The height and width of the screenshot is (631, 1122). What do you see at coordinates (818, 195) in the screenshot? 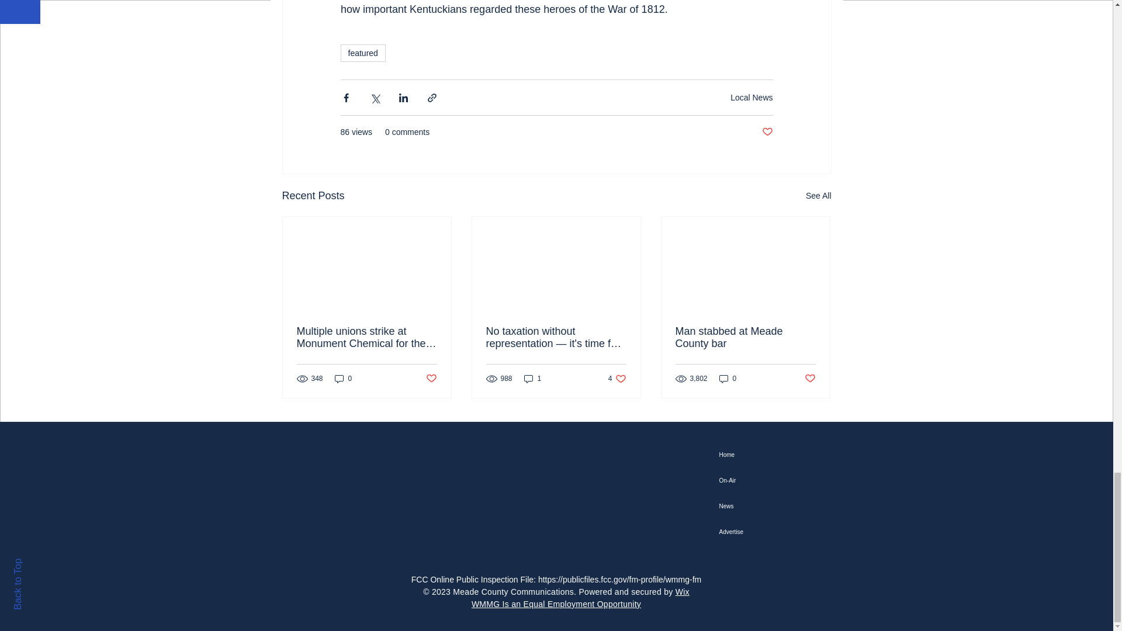
I see `See All` at bounding box center [818, 195].